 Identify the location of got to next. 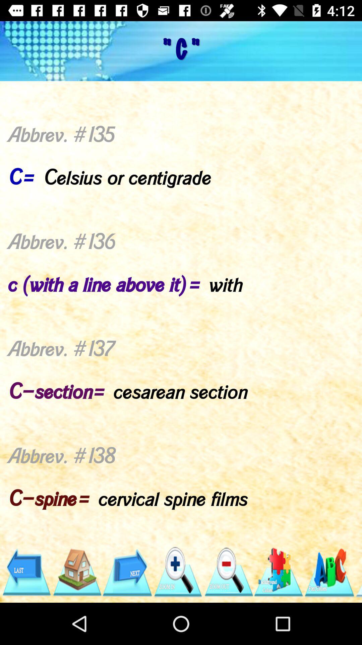
(127, 572).